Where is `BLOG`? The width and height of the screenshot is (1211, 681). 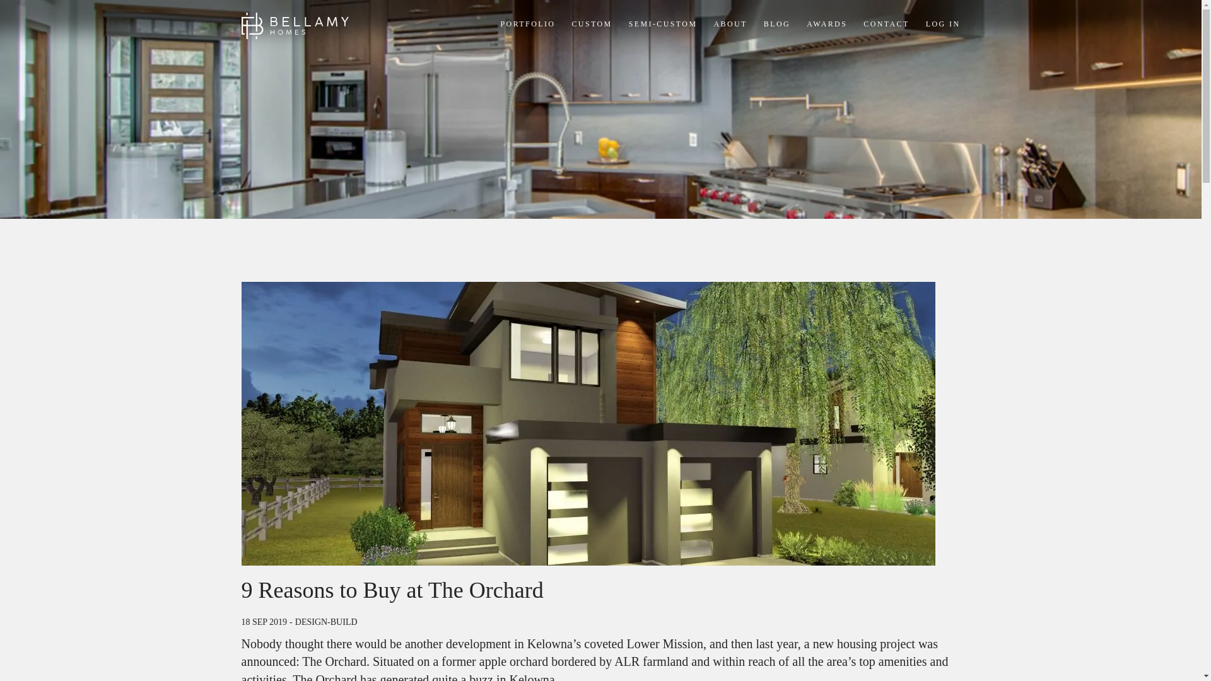
BLOG is located at coordinates (777, 24).